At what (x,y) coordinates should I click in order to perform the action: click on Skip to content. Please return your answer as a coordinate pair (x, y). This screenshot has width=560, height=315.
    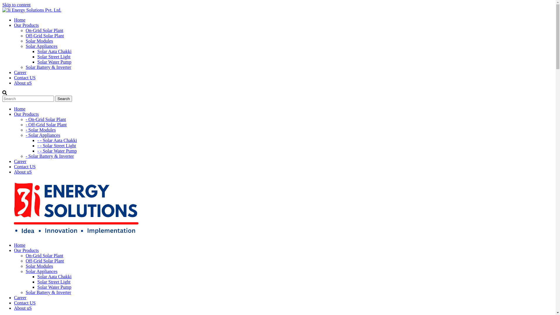
    Looking at the image, I should click on (16, 5).